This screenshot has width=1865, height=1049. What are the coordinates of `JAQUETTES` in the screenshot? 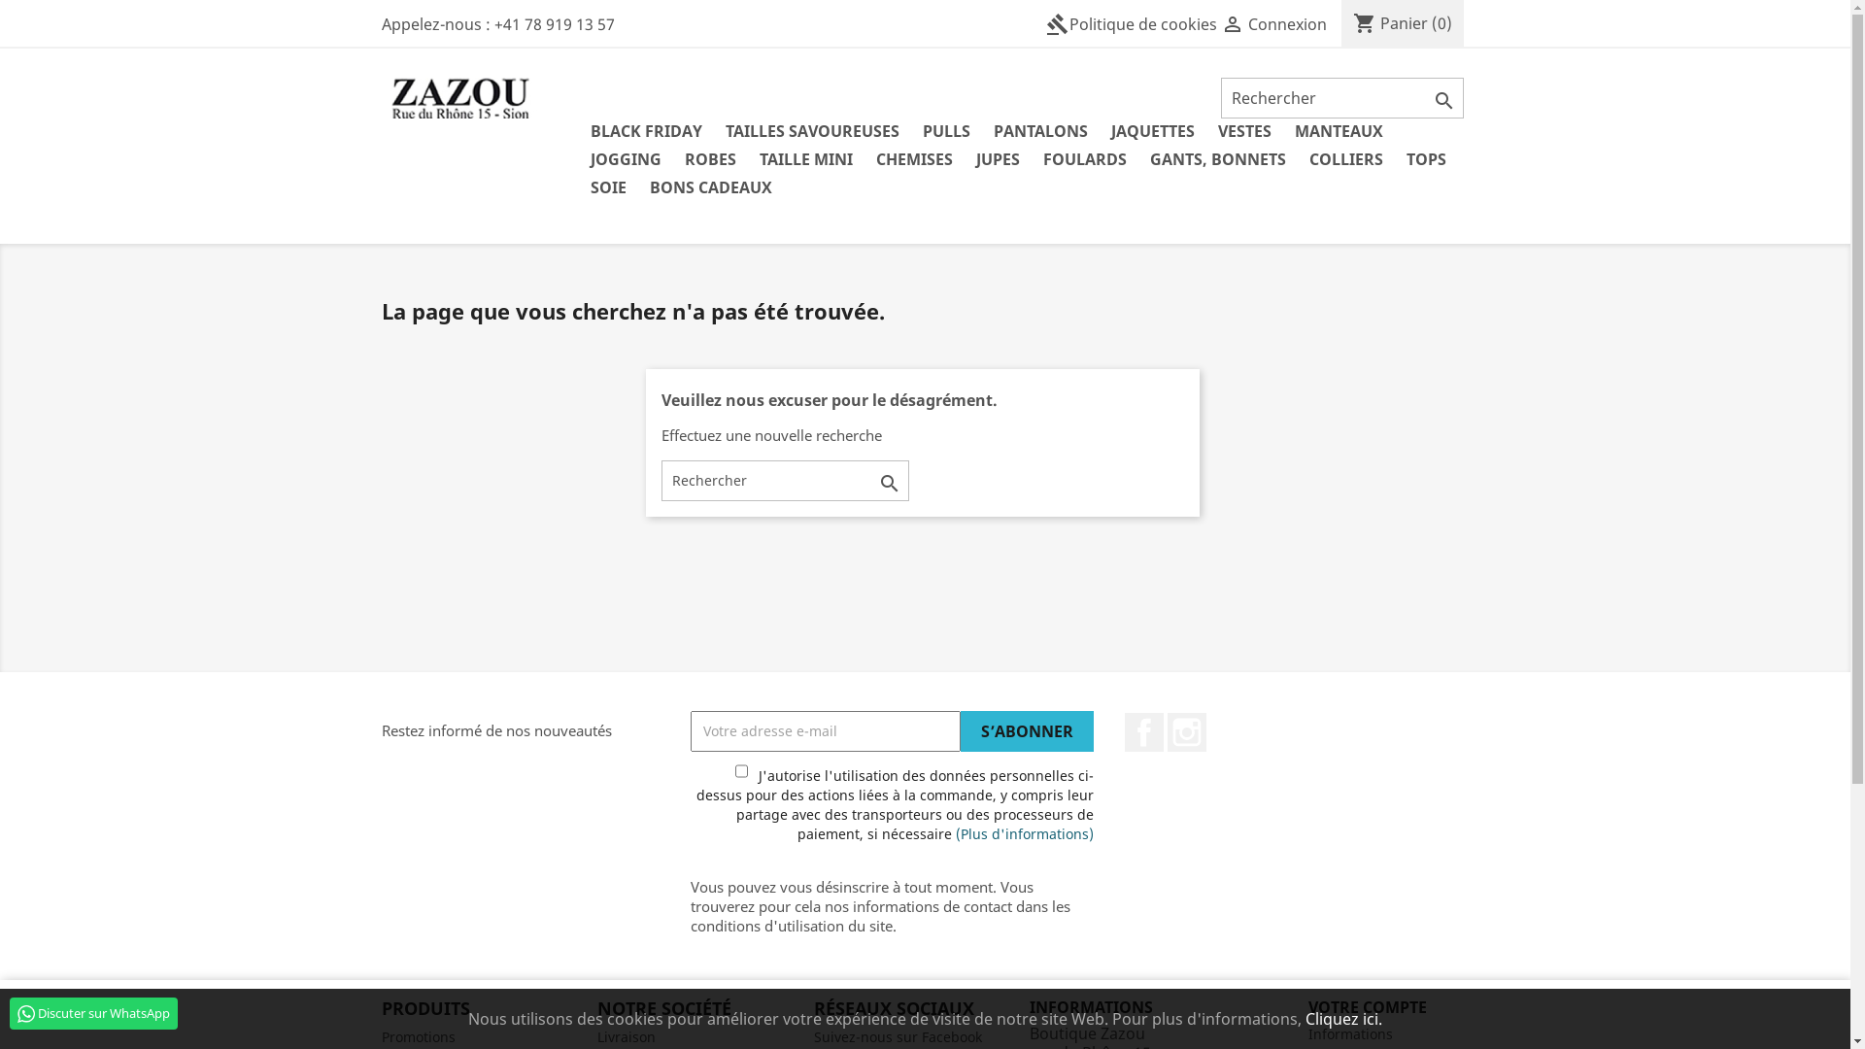 It's located at (1153, 132).